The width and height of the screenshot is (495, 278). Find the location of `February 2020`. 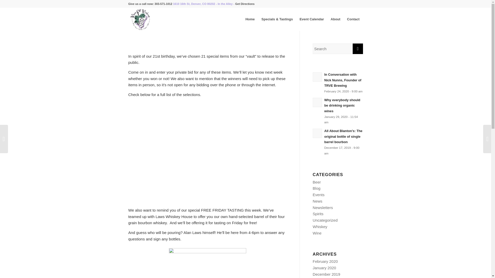

February 2020 is located at coordinates (325, 261).